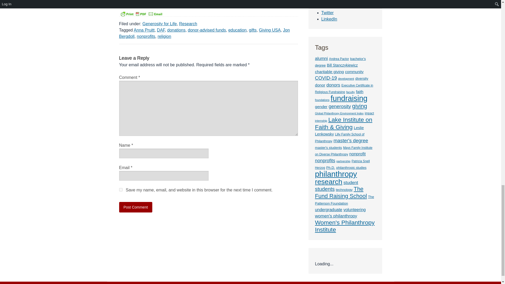 Image resolution: width=505 pixels, height=284 pixels. I want to click on Post Comment, so click(135, 207).